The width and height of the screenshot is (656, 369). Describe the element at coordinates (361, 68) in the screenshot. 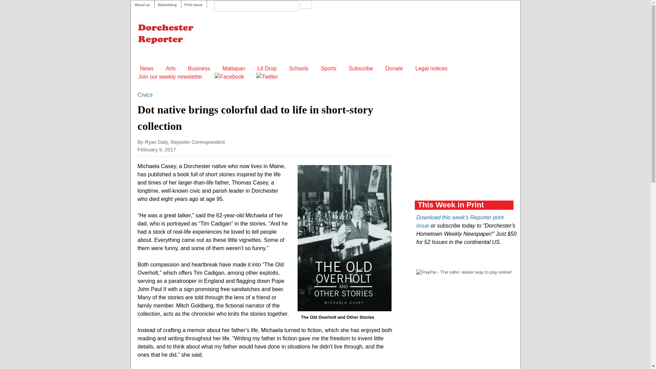

I see `Subscribe` at that location.